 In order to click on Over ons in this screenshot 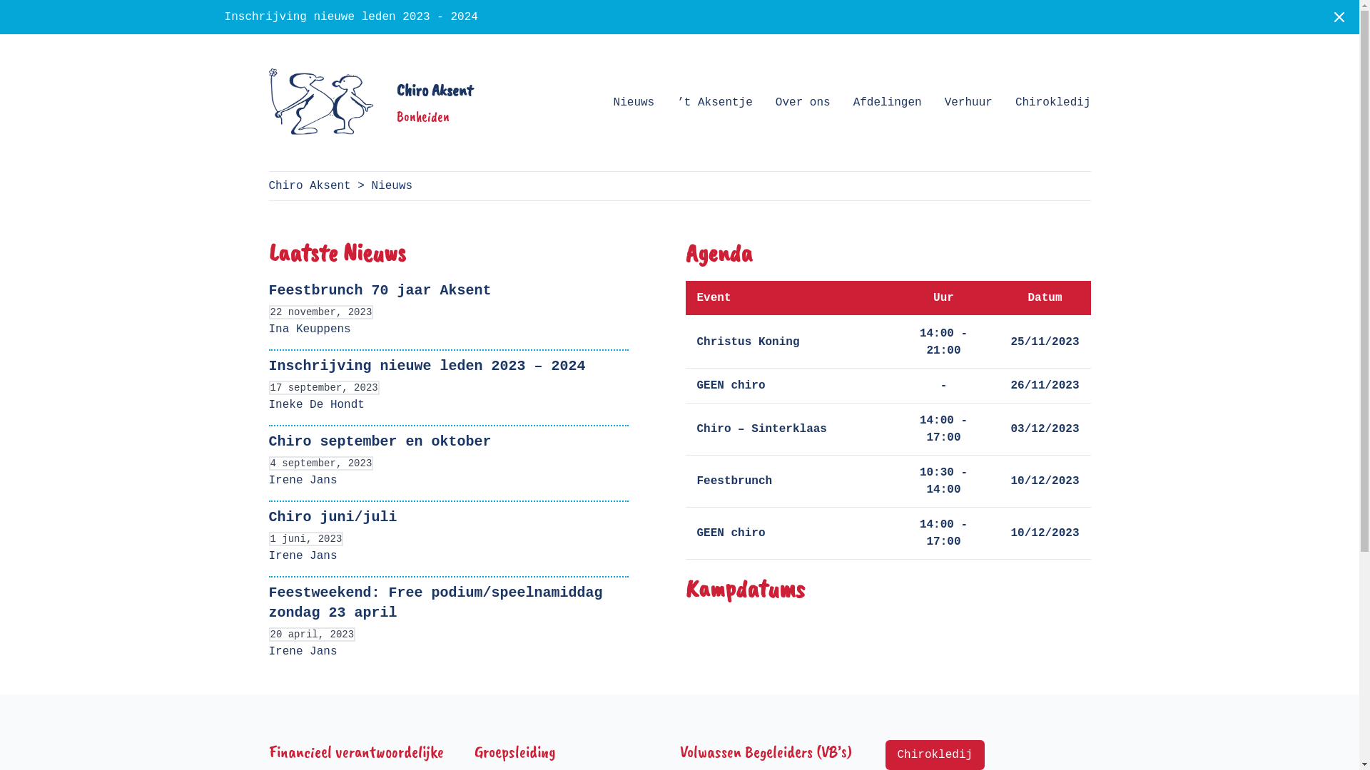, I will do `click(803, 103)`.